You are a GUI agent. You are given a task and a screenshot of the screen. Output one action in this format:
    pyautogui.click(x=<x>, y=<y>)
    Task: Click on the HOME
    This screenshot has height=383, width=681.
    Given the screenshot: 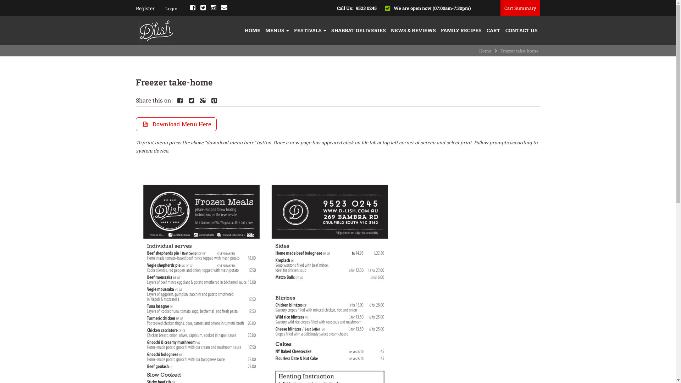 What is the action you would take?
    pyautogui.click(x=252, y=30)
    